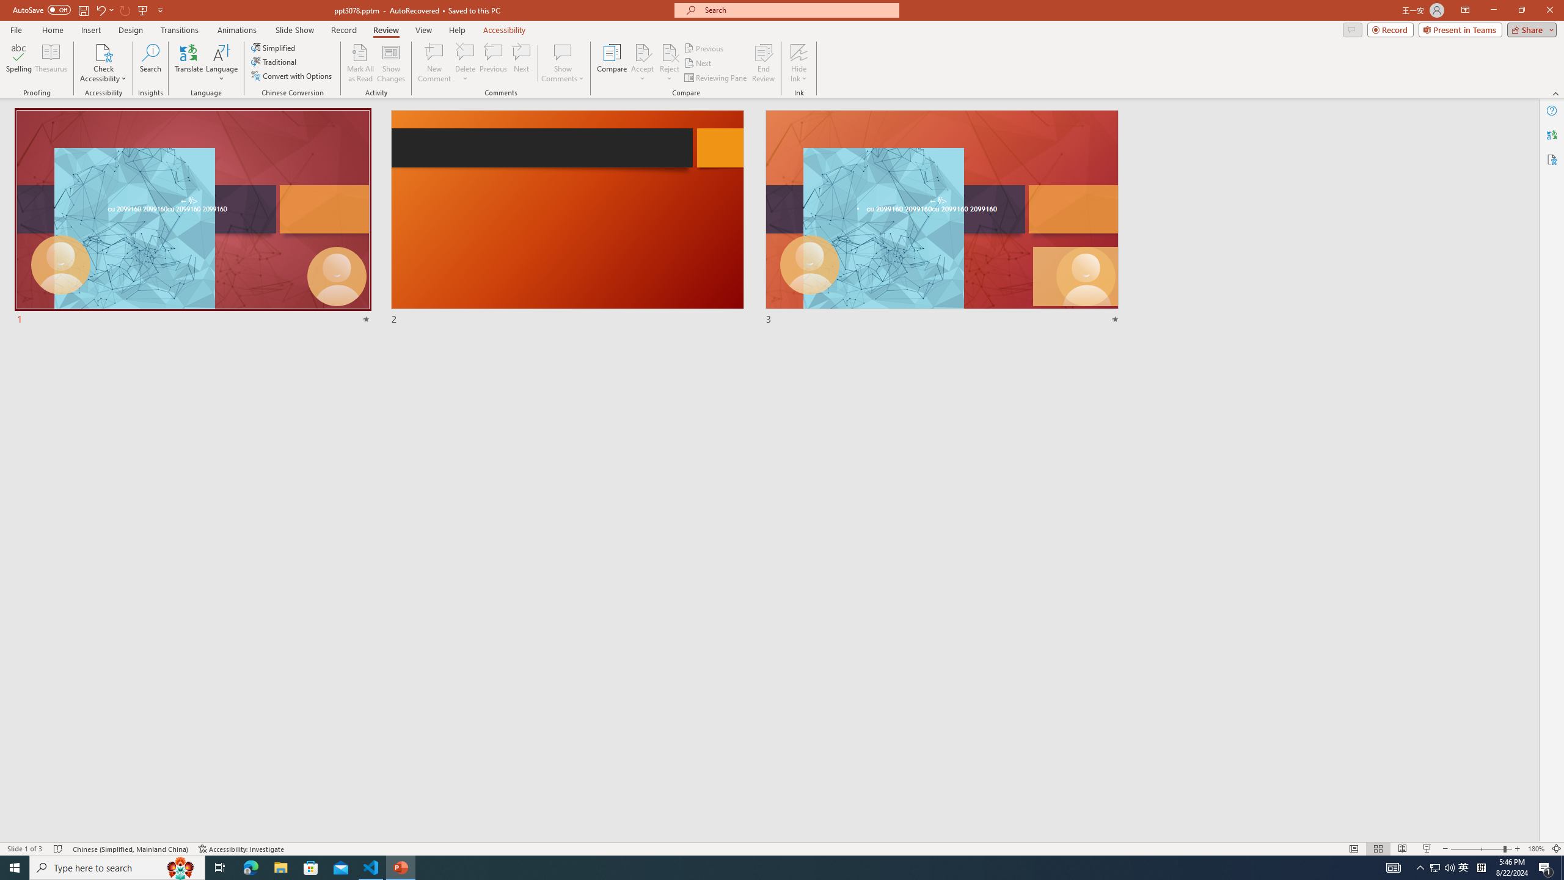 The image size is (1564, 880). I want to click on System, so click(7, 6).